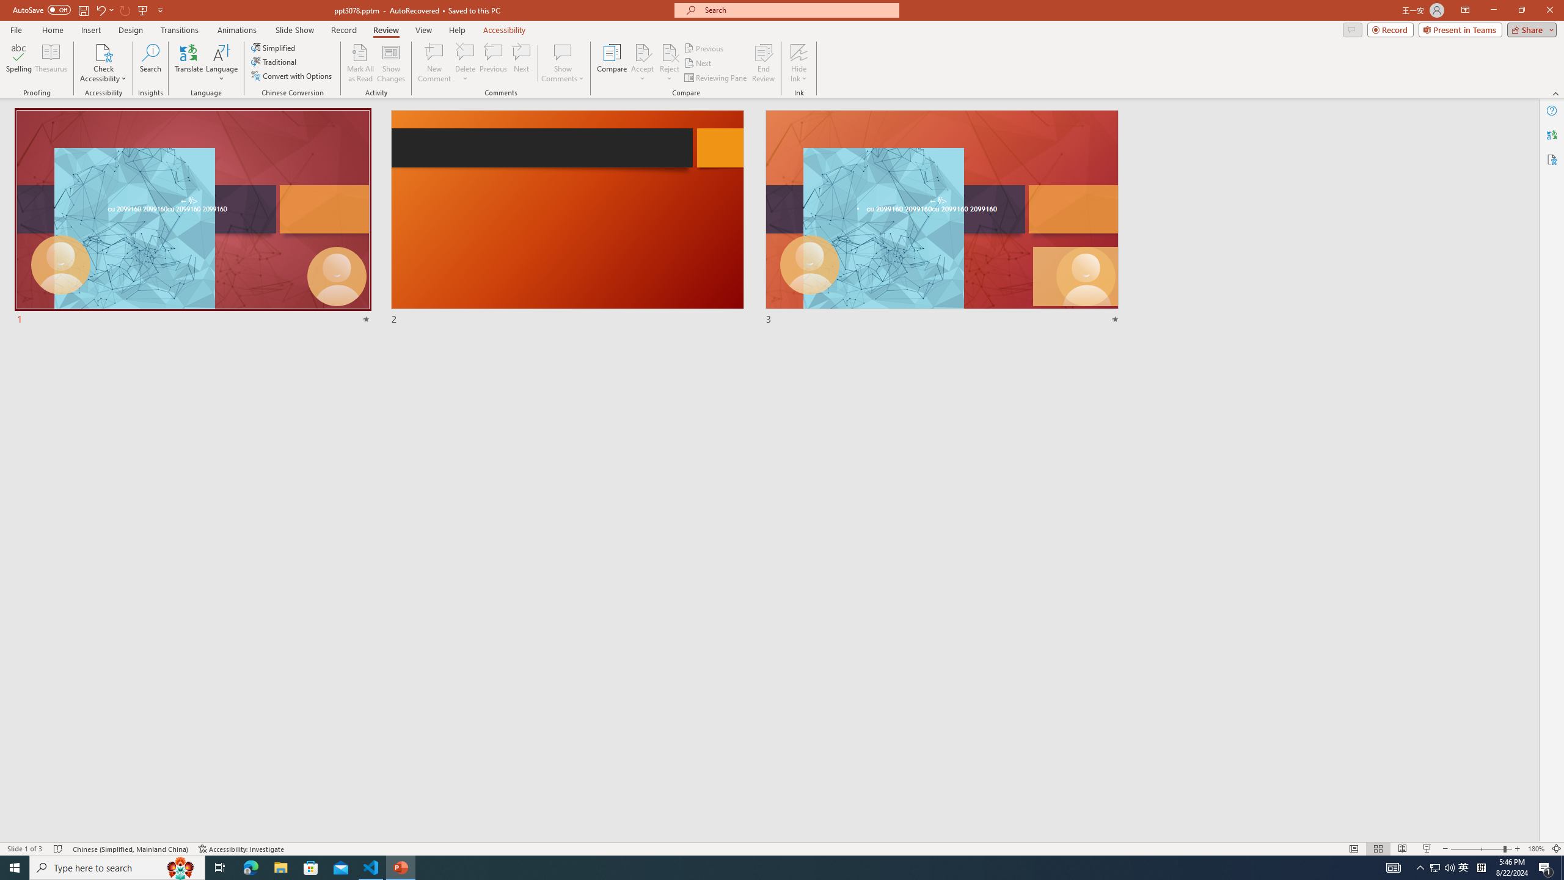 The image size is (1564, 880). I want to click on System, so click(7, 6).